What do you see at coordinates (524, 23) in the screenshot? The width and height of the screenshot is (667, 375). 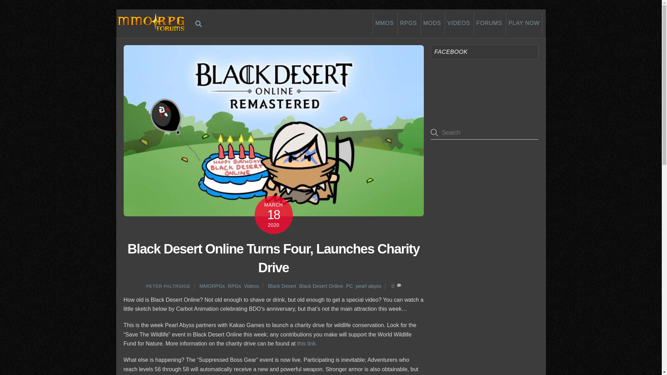 I see `RPGS` at bounding box center [524, 23].